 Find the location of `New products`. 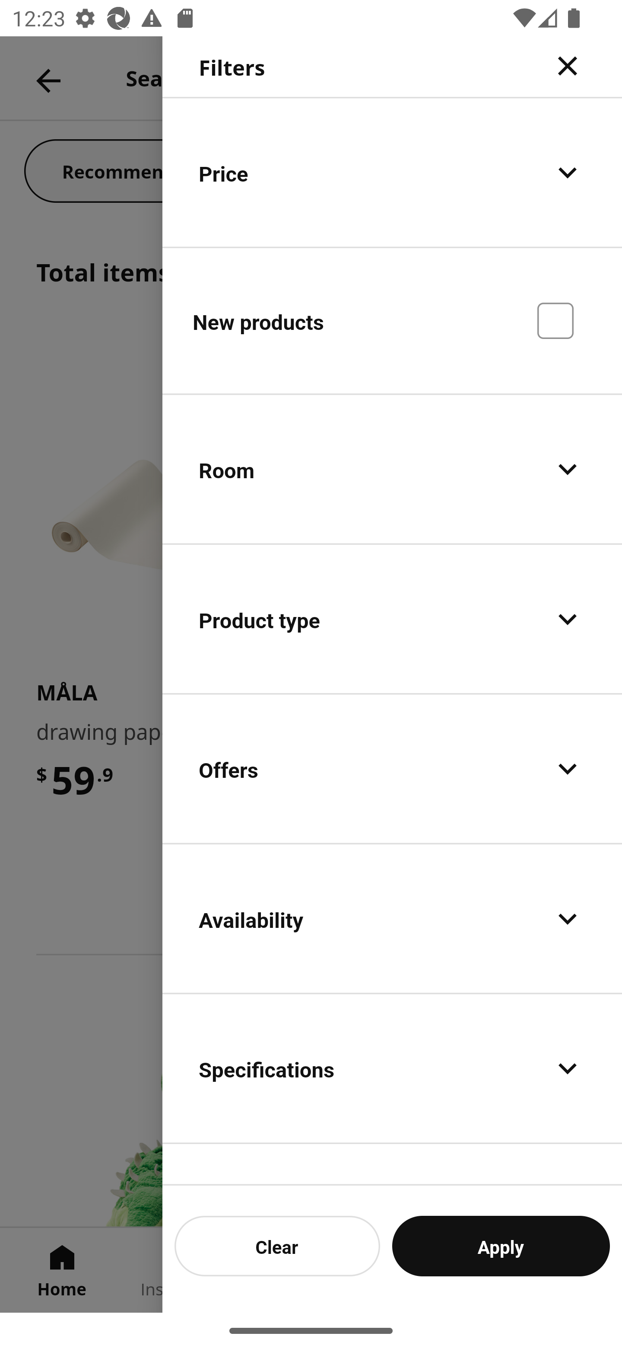

New products is located at coordinates (392, 320).